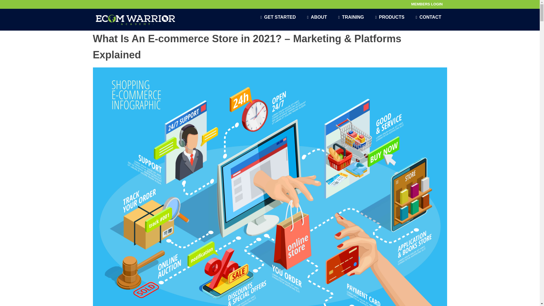 This screenshot has width=544, height=306. I want to click on MEMBERS LOGIN, so click(427, 4).